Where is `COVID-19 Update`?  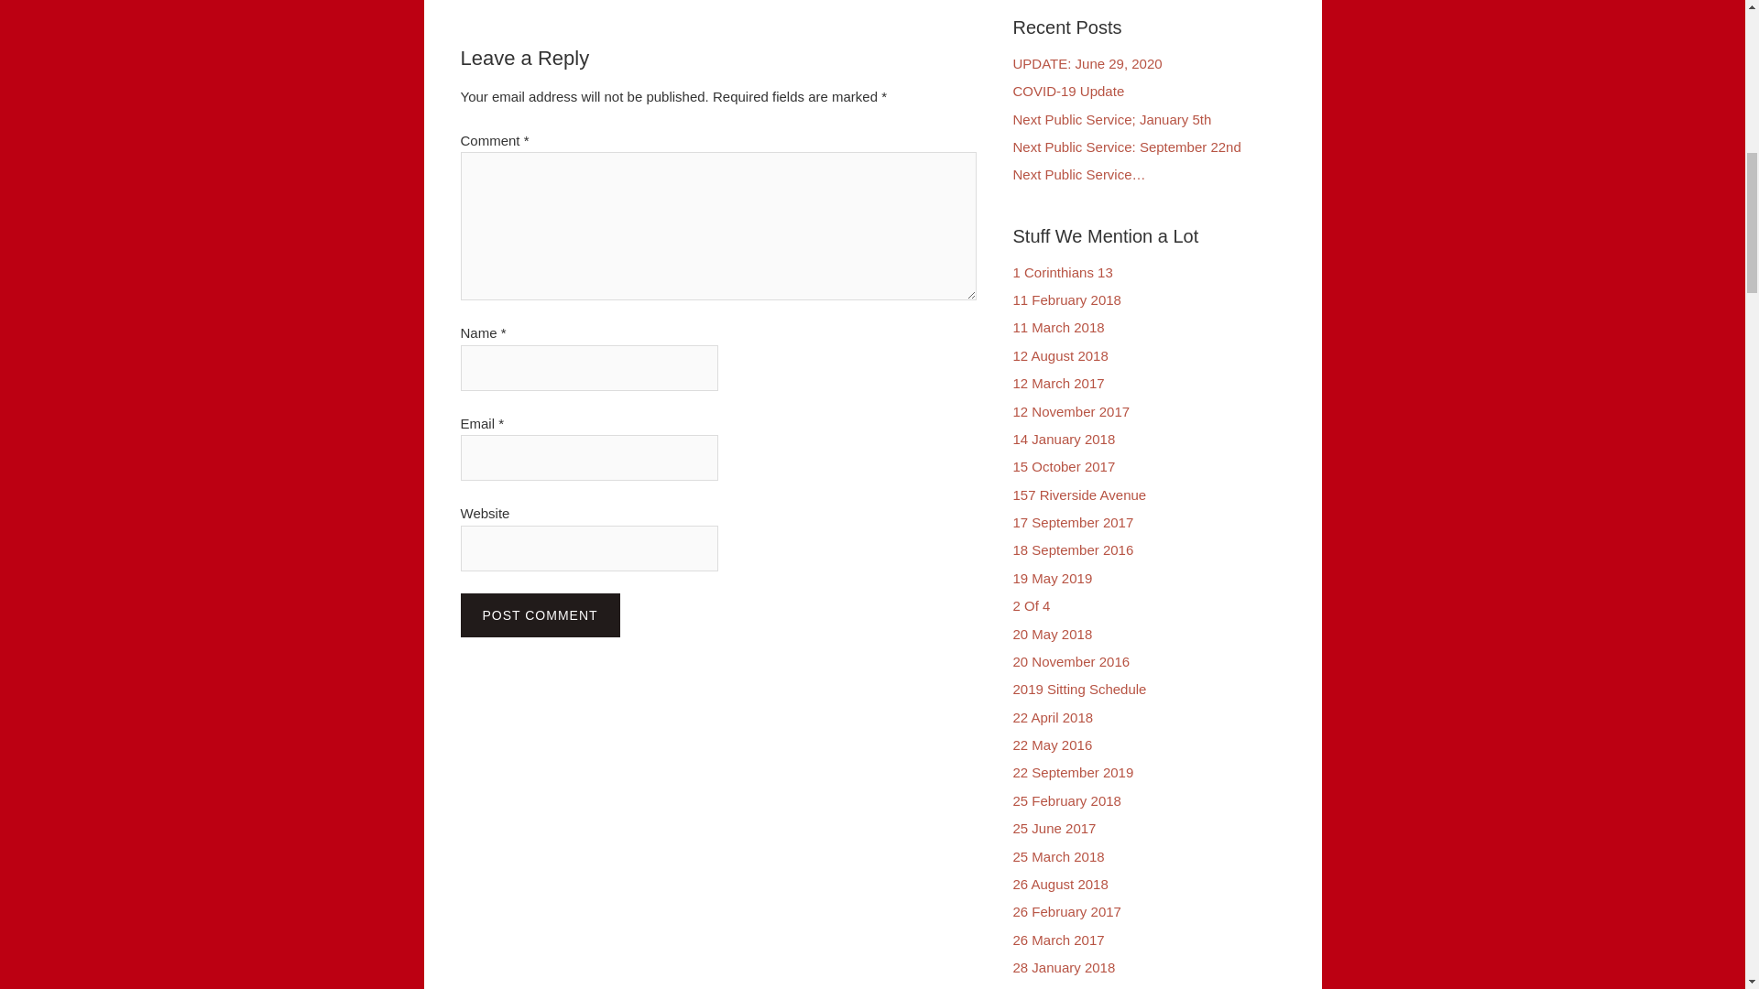 COVID-19 Update is located at coordinates (1068, 91).